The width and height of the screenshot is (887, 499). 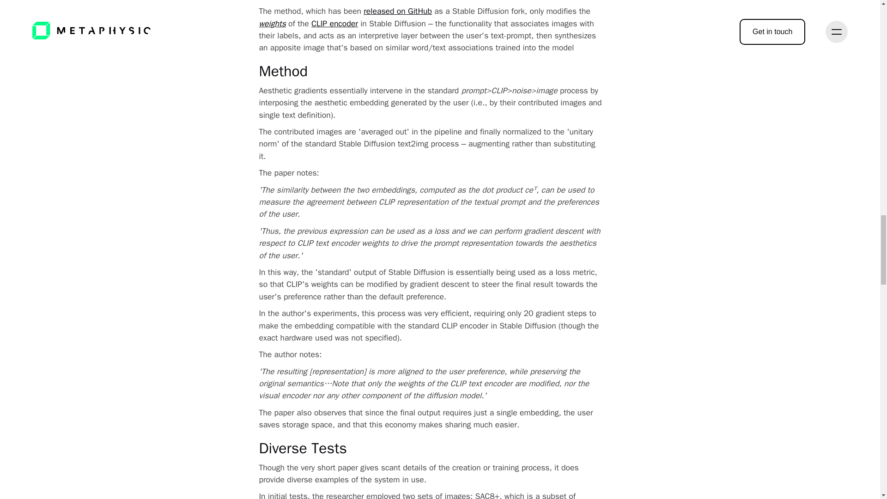 What do you see at coordinates (398, 11) in the screenshot?
I see `released on GitHub` at bounding box center [398, 11].